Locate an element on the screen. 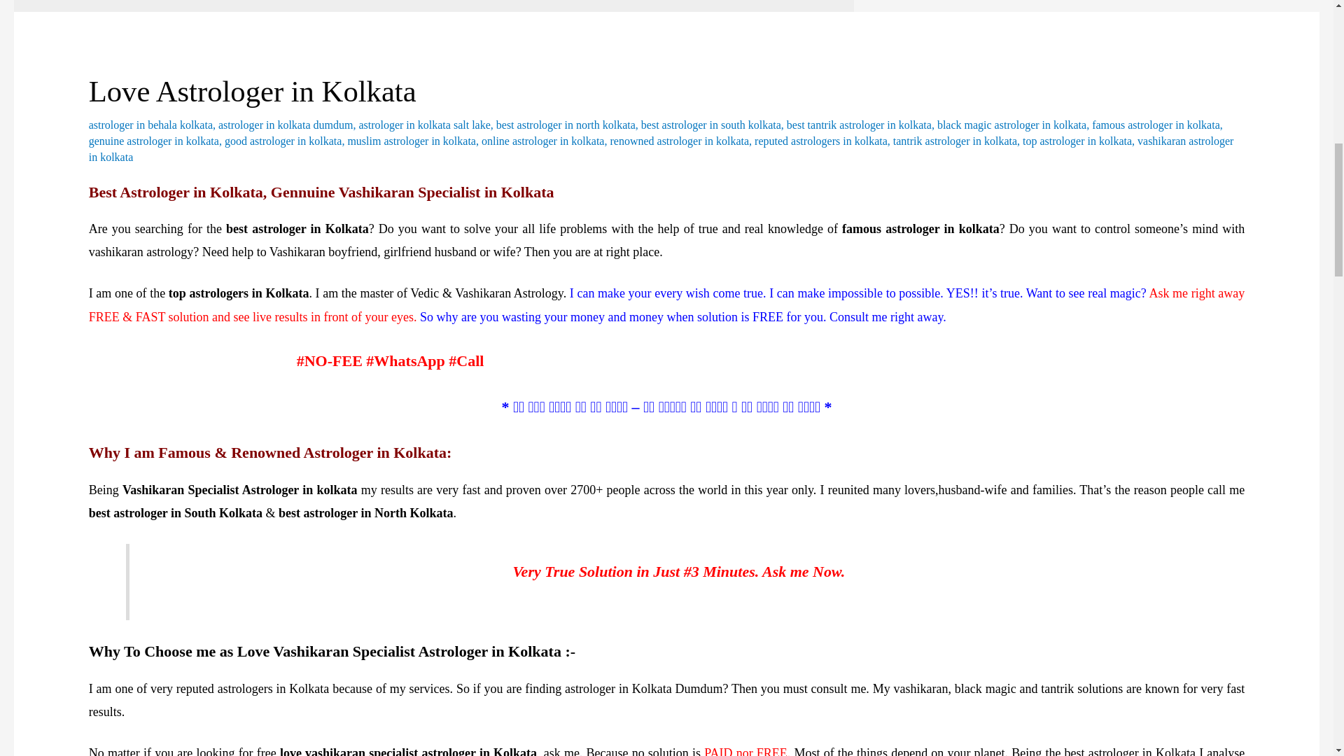  tantrik astrologer in kolkata is located at coordinates (955, 141).